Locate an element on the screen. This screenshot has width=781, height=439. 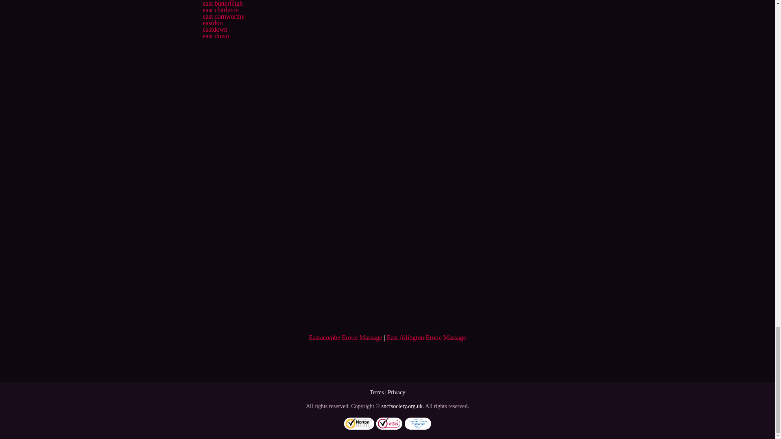
Eastacombe Erotic Massage is located at coordinates (345, 337).